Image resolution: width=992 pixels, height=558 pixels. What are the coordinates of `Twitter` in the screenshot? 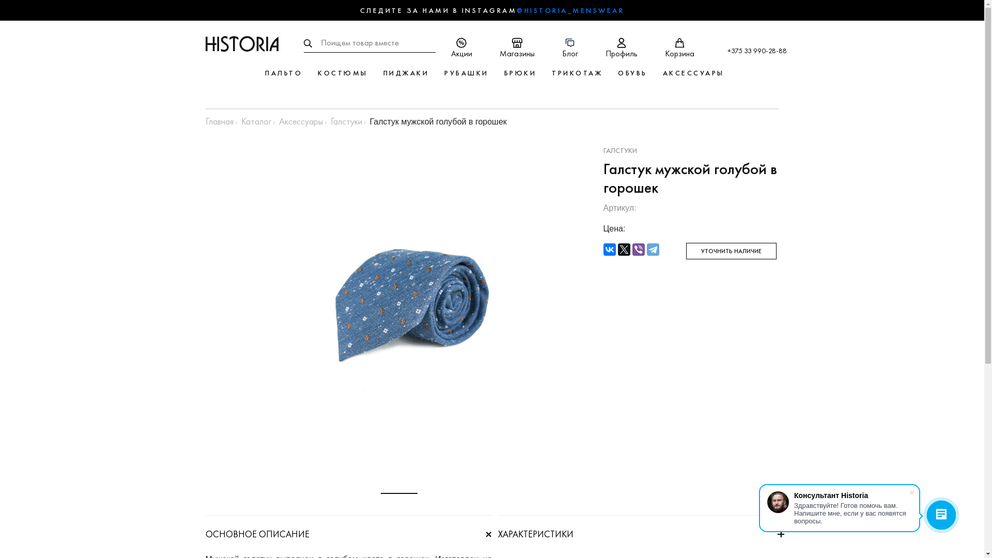 It's located at (624, 250).